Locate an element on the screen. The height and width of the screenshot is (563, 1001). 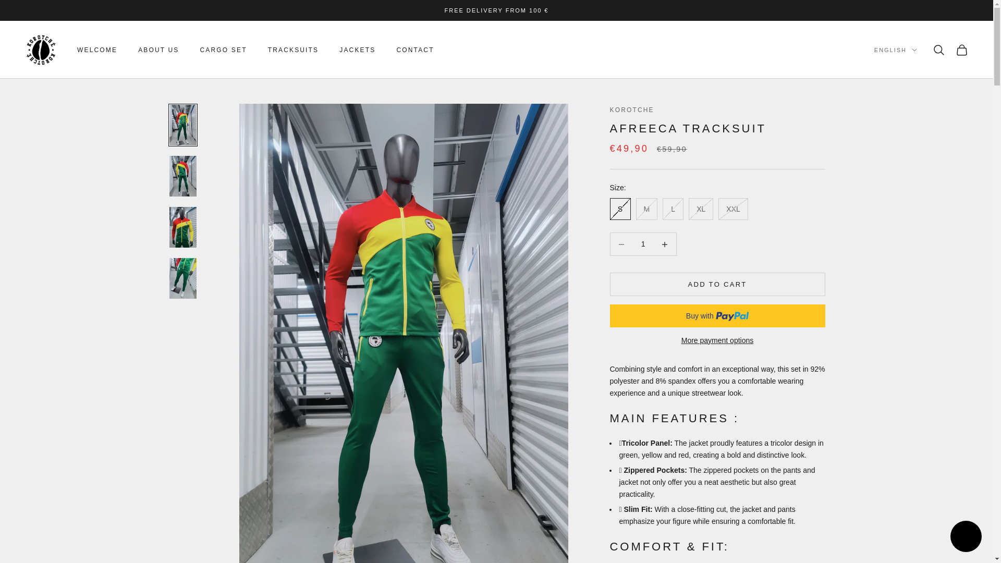
KOROTCHE is located at coordinates (632, 110).